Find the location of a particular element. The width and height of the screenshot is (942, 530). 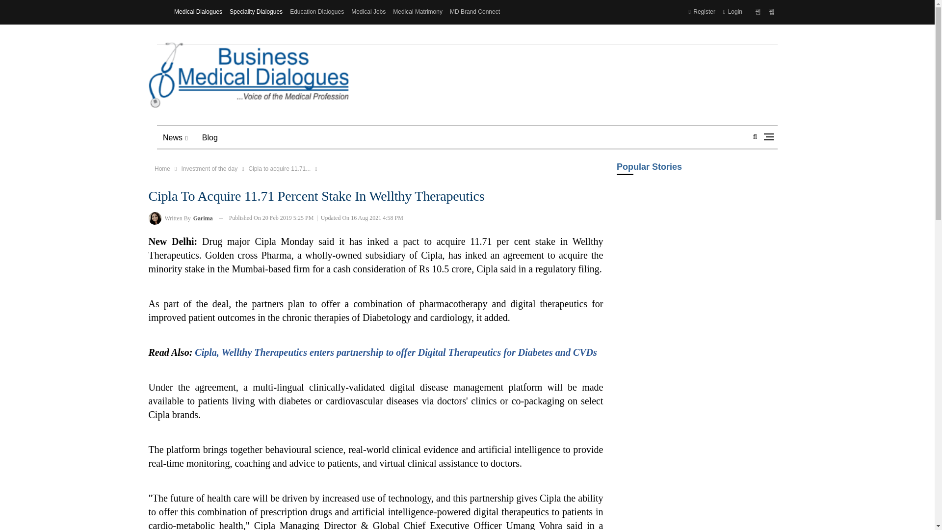

Business Medical Dialogues is located at coordinates (248, 75).